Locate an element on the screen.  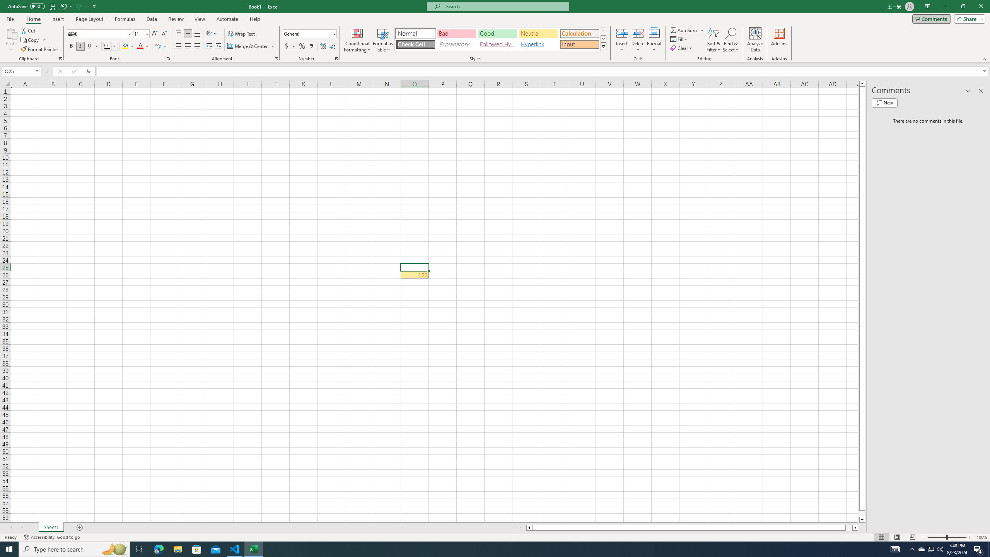
Middle Align is located at coordinates (188, 34).